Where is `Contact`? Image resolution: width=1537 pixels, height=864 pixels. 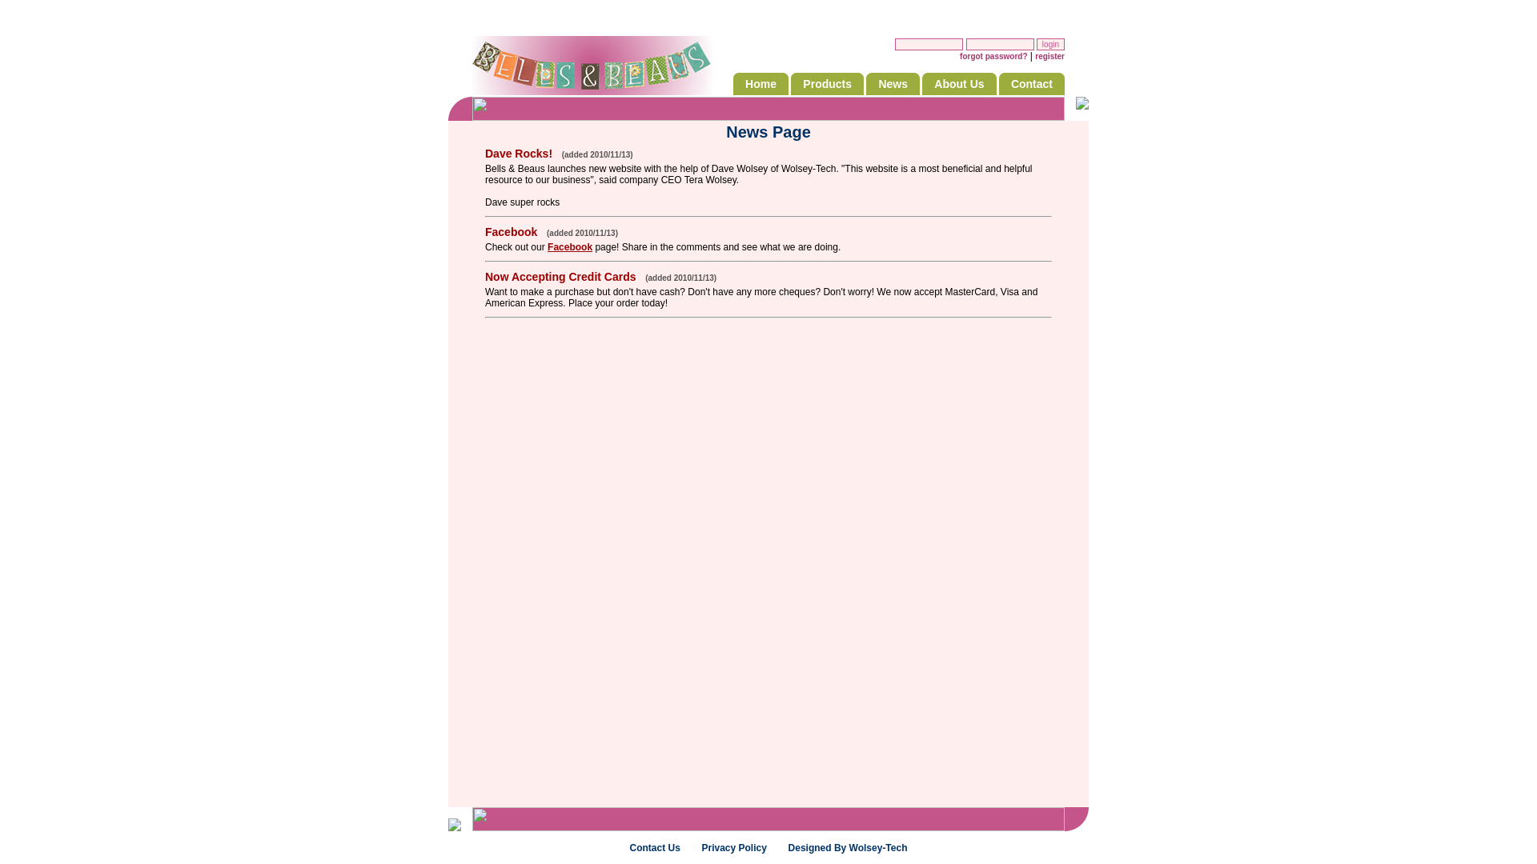 Contact is located at coordinates (1032, 84).